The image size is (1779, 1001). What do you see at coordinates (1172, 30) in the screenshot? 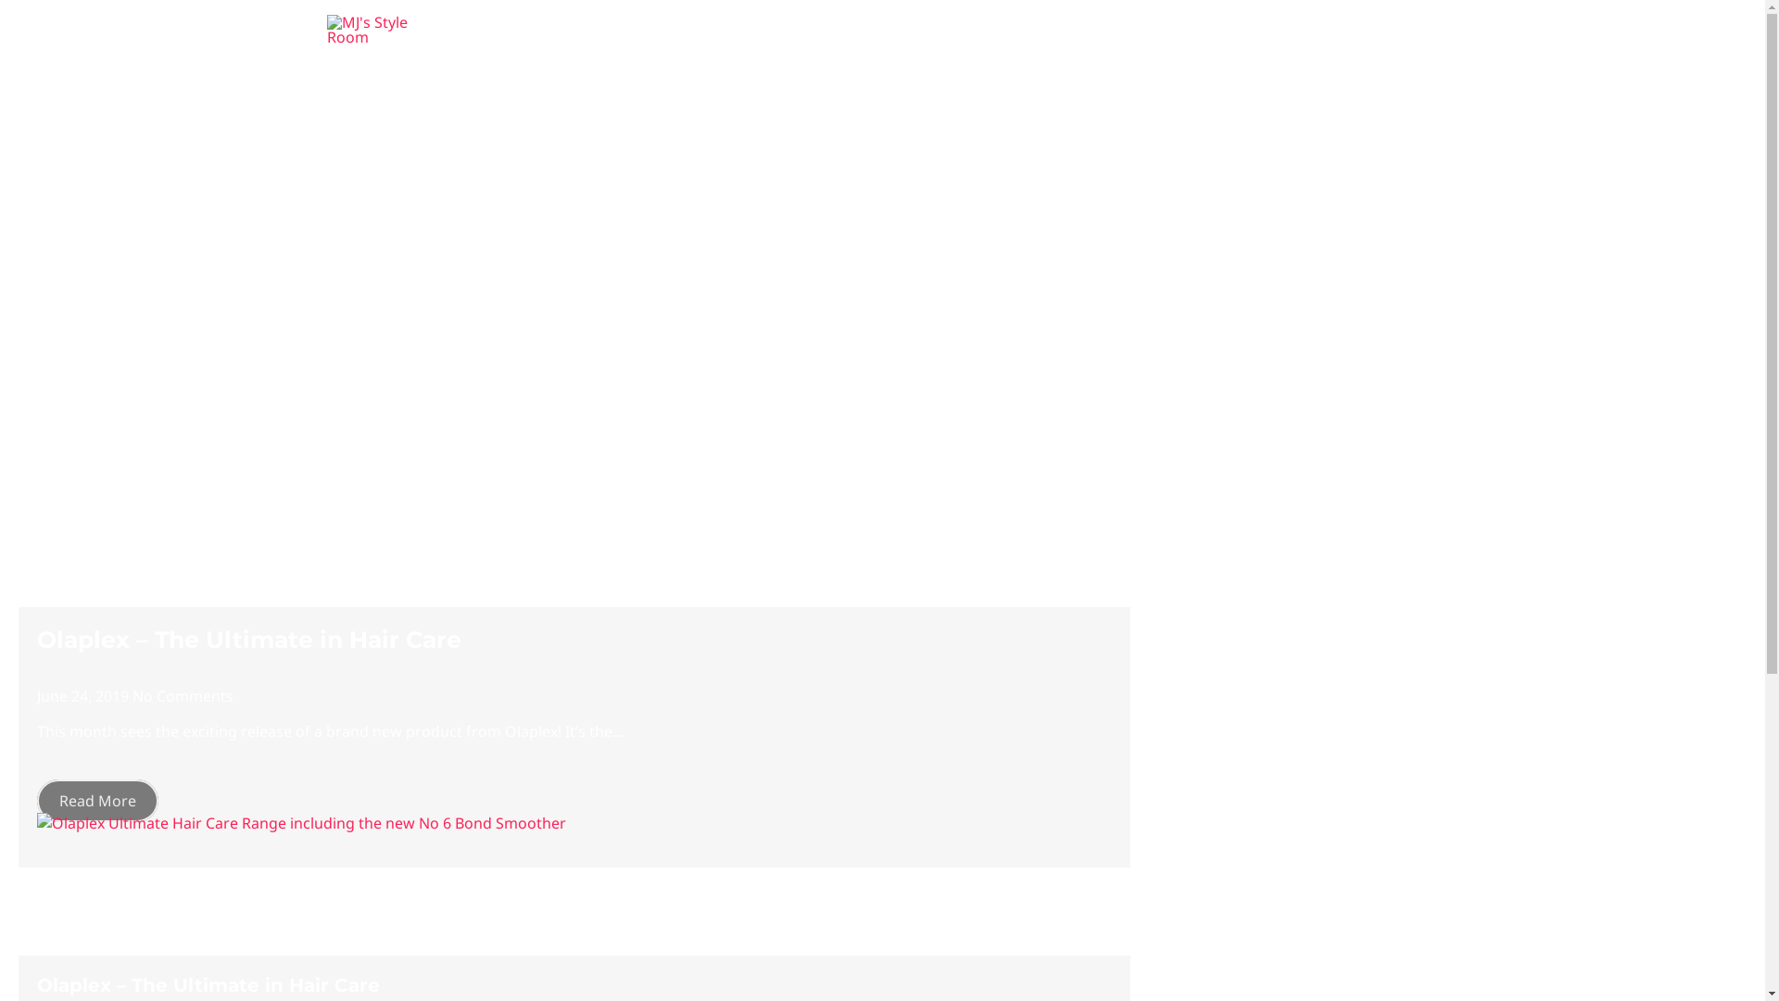
I see `Services` at bounding box center [1172, 30].